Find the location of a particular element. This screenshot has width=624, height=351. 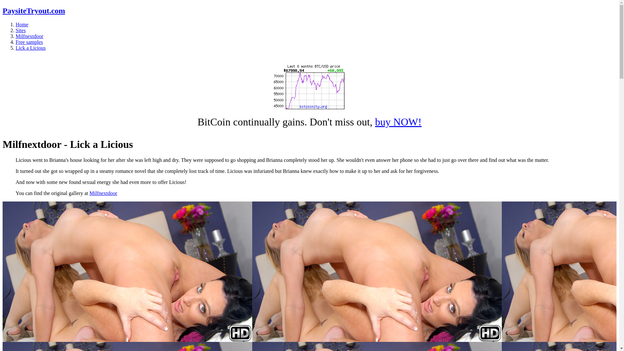

Milfnextdoor is located at coordinates (29, 36).